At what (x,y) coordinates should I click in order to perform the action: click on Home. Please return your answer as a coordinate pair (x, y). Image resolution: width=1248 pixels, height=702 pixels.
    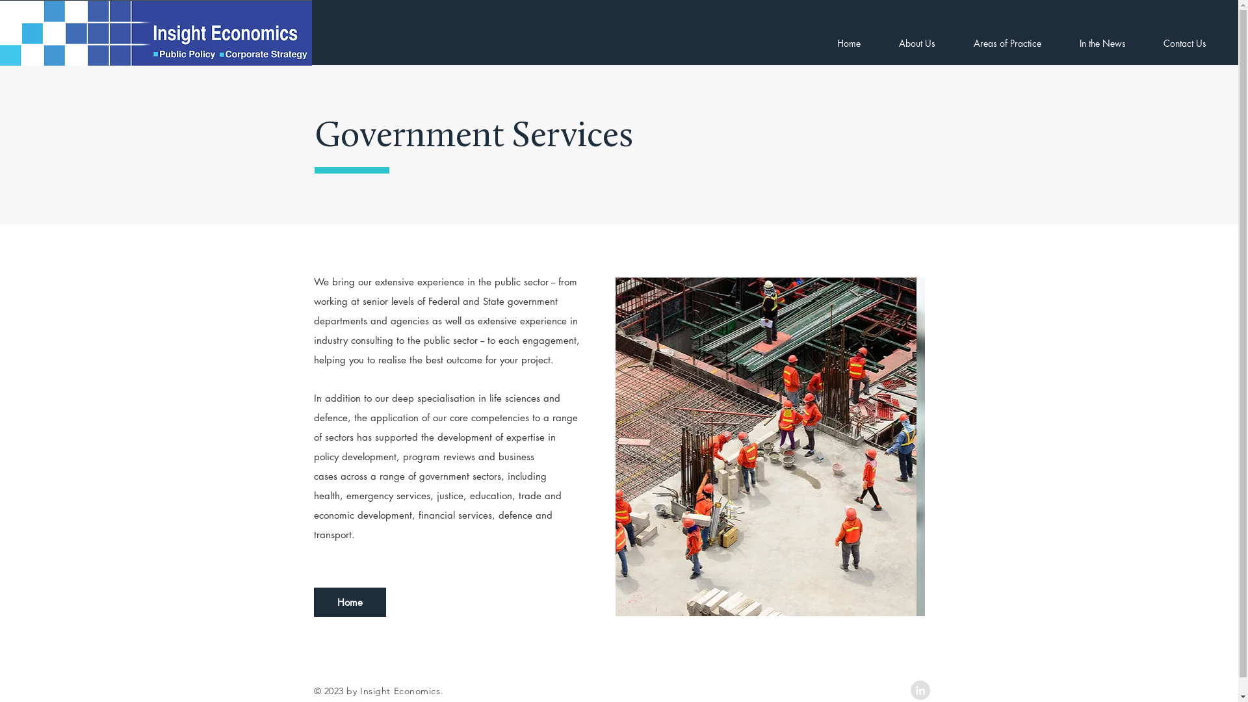
    Looking at the image, I should click on (350, 602).